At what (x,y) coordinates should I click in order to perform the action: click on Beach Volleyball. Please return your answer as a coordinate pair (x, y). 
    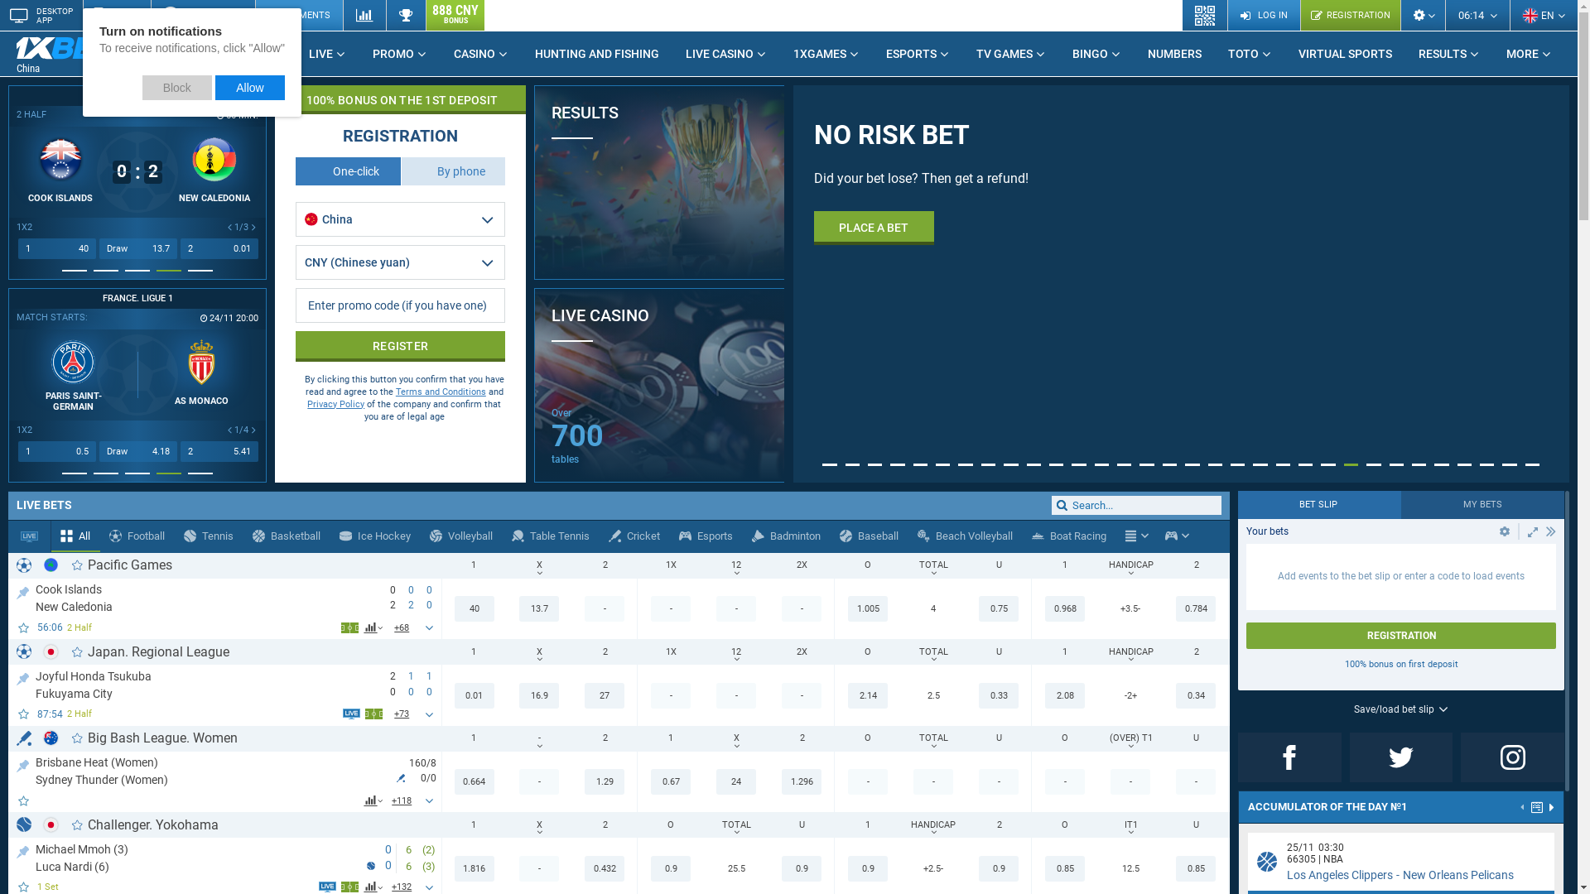
    Looking at the image, I should click on (966, 536).